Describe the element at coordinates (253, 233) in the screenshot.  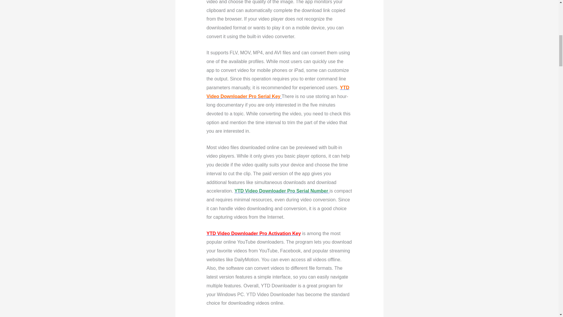
I see `YTD Video Downloader Pro Activation Key` at that location.